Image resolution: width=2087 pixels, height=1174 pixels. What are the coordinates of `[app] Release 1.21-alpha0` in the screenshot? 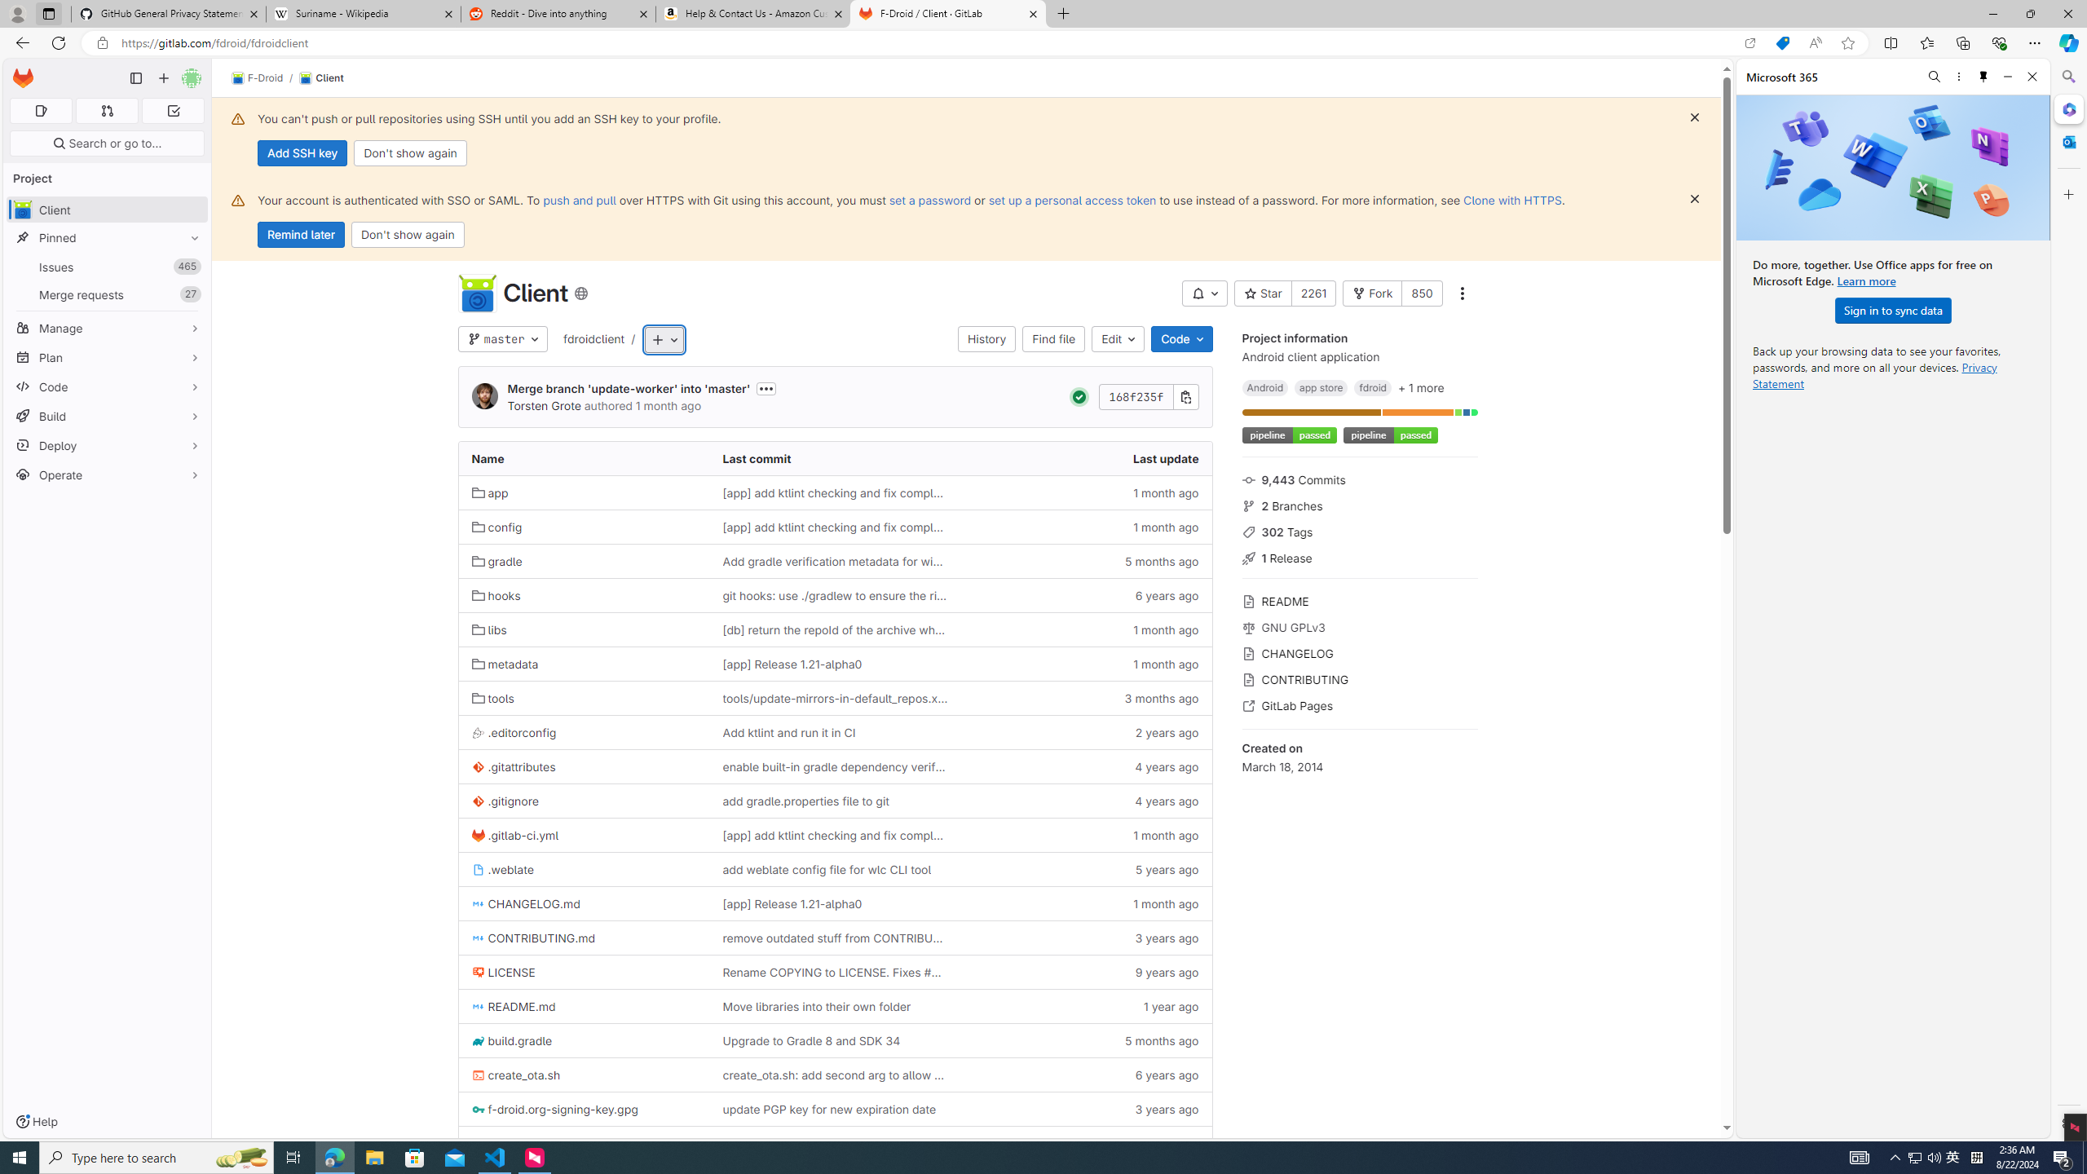 It's located at (792, 903).